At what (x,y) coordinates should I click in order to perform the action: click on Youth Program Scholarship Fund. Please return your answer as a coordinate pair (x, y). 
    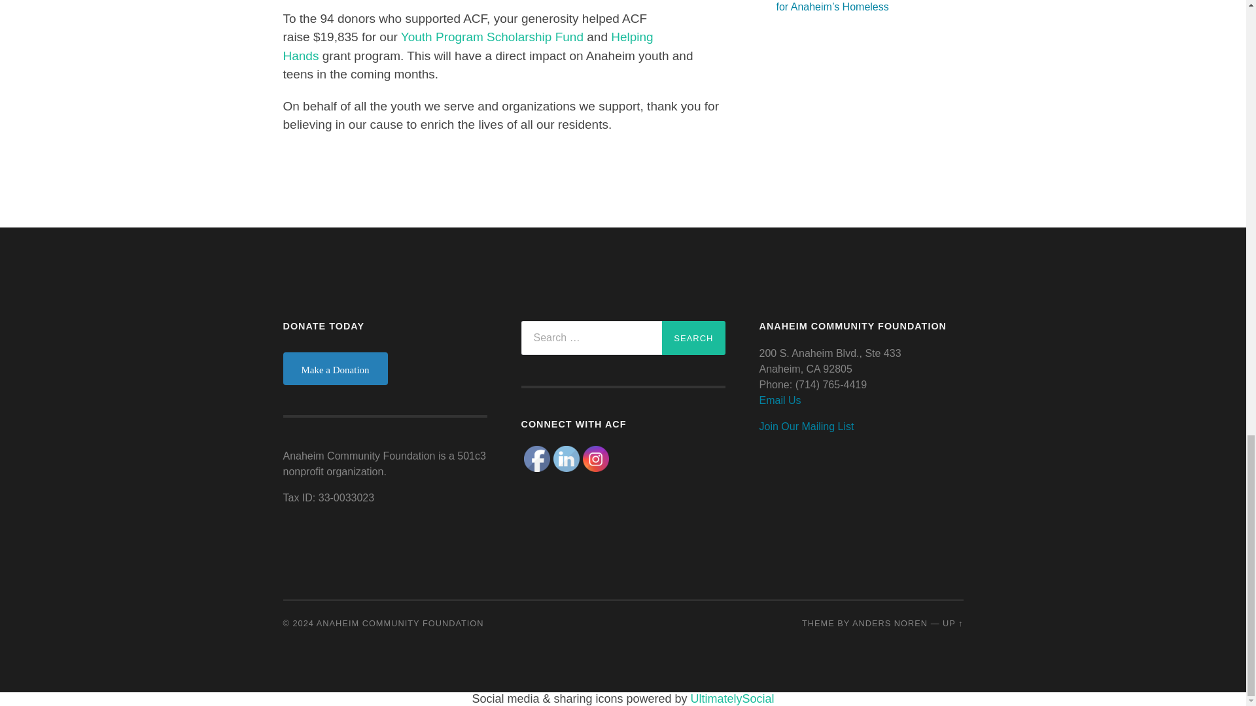
    Looking at the image, I should click on (492, 37).